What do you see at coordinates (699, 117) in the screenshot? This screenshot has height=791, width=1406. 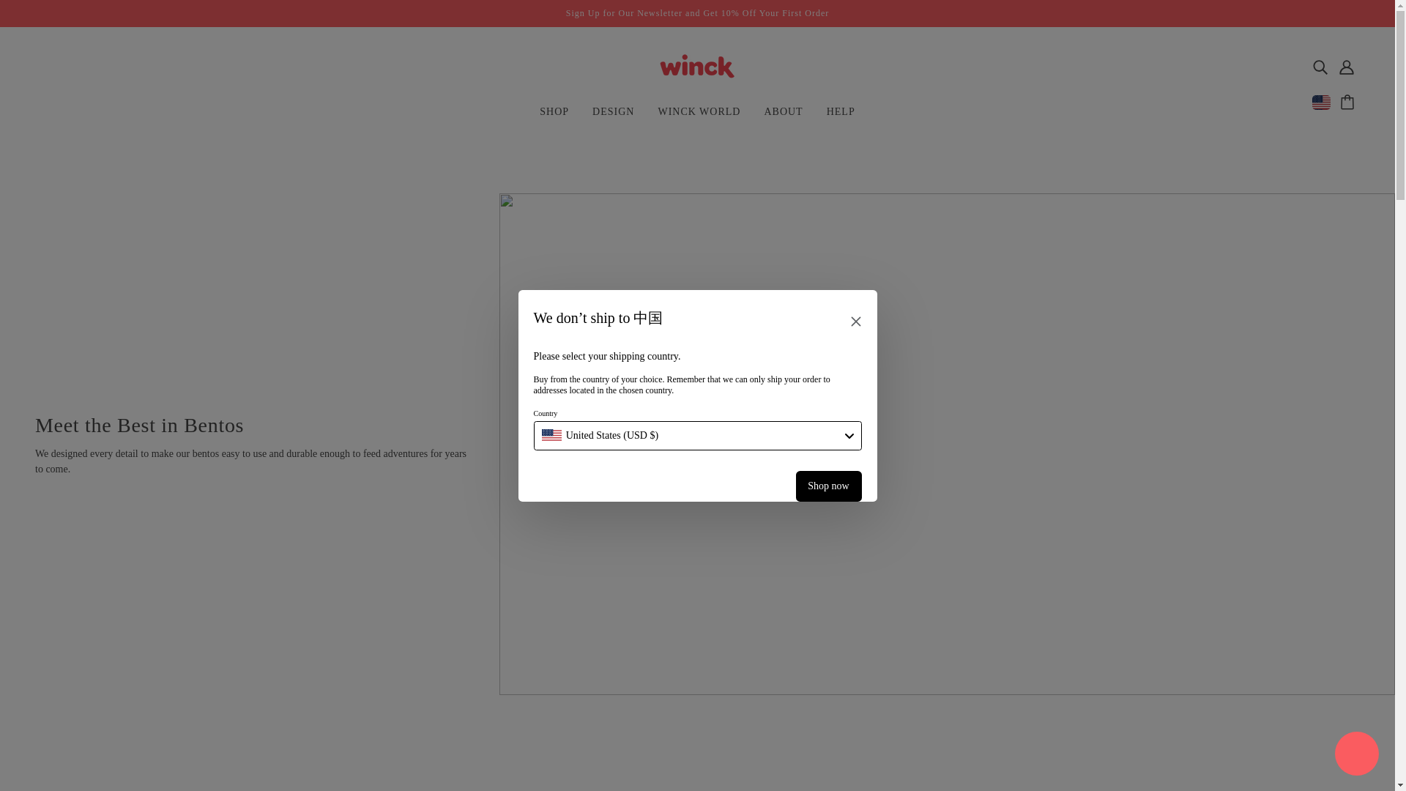 I see `WINCK WORLD` at bounding box center [699, 117].